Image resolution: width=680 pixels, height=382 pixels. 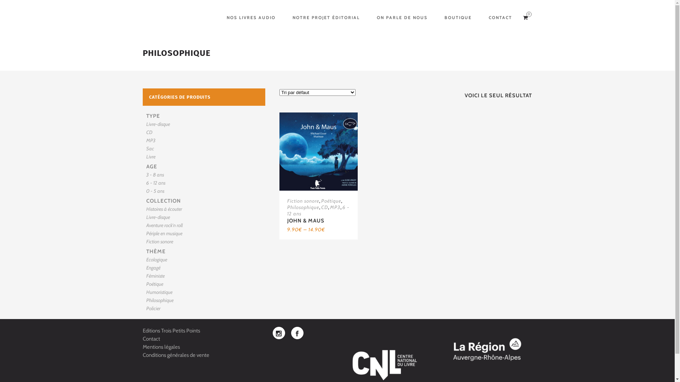 What do you see at coordinates (324, 207) in the screenshot?
I see `CD` at bounding box center [324, 207].